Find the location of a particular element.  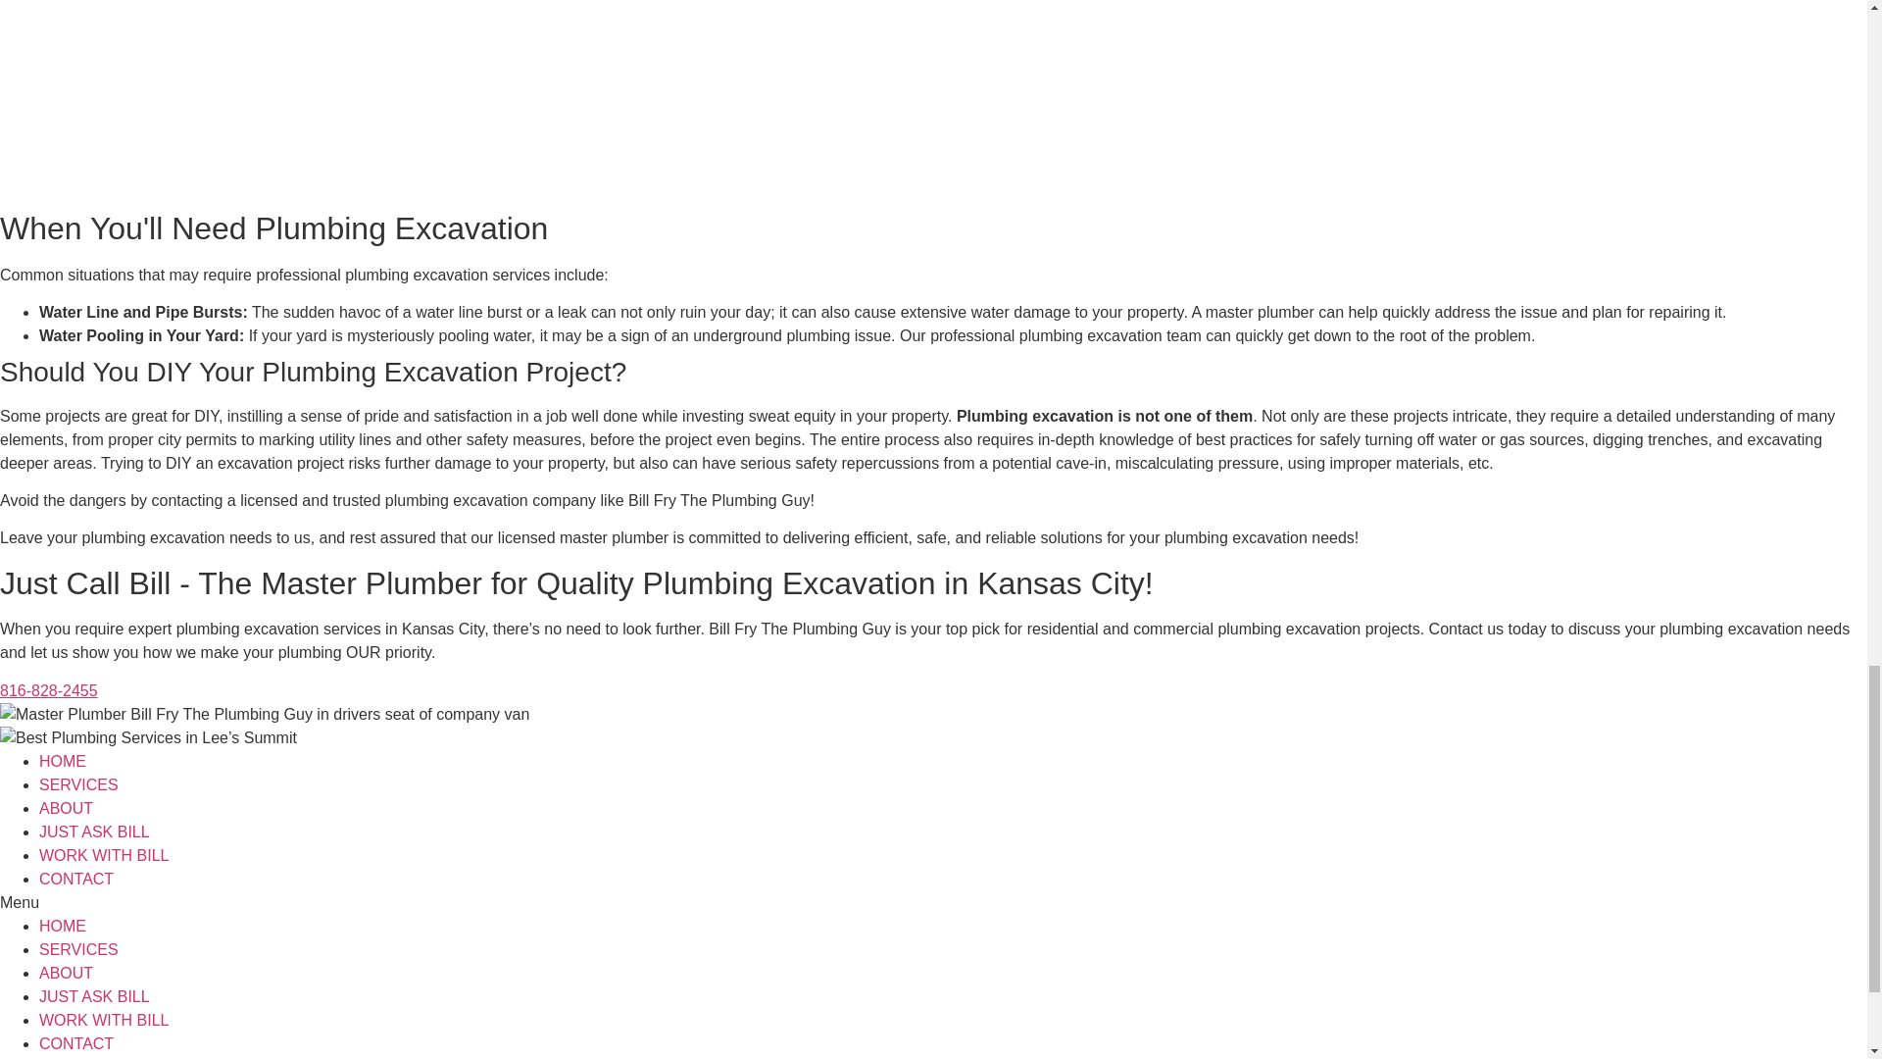

JUST ASK BILL is located at coordinates (94, 832).